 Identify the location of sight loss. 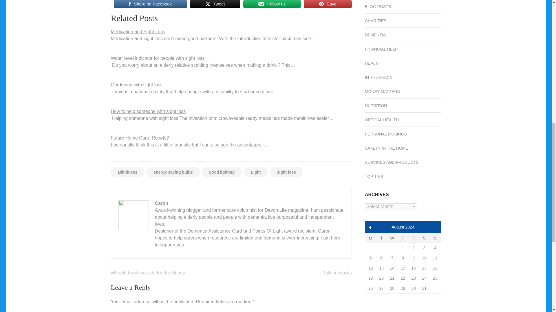
(286, 172).